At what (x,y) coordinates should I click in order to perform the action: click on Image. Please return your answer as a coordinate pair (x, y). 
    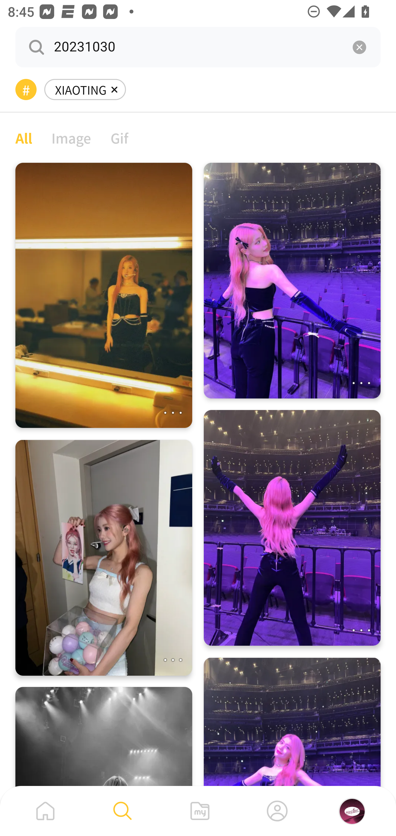
    Looking at the image, I should click on (71, 137).